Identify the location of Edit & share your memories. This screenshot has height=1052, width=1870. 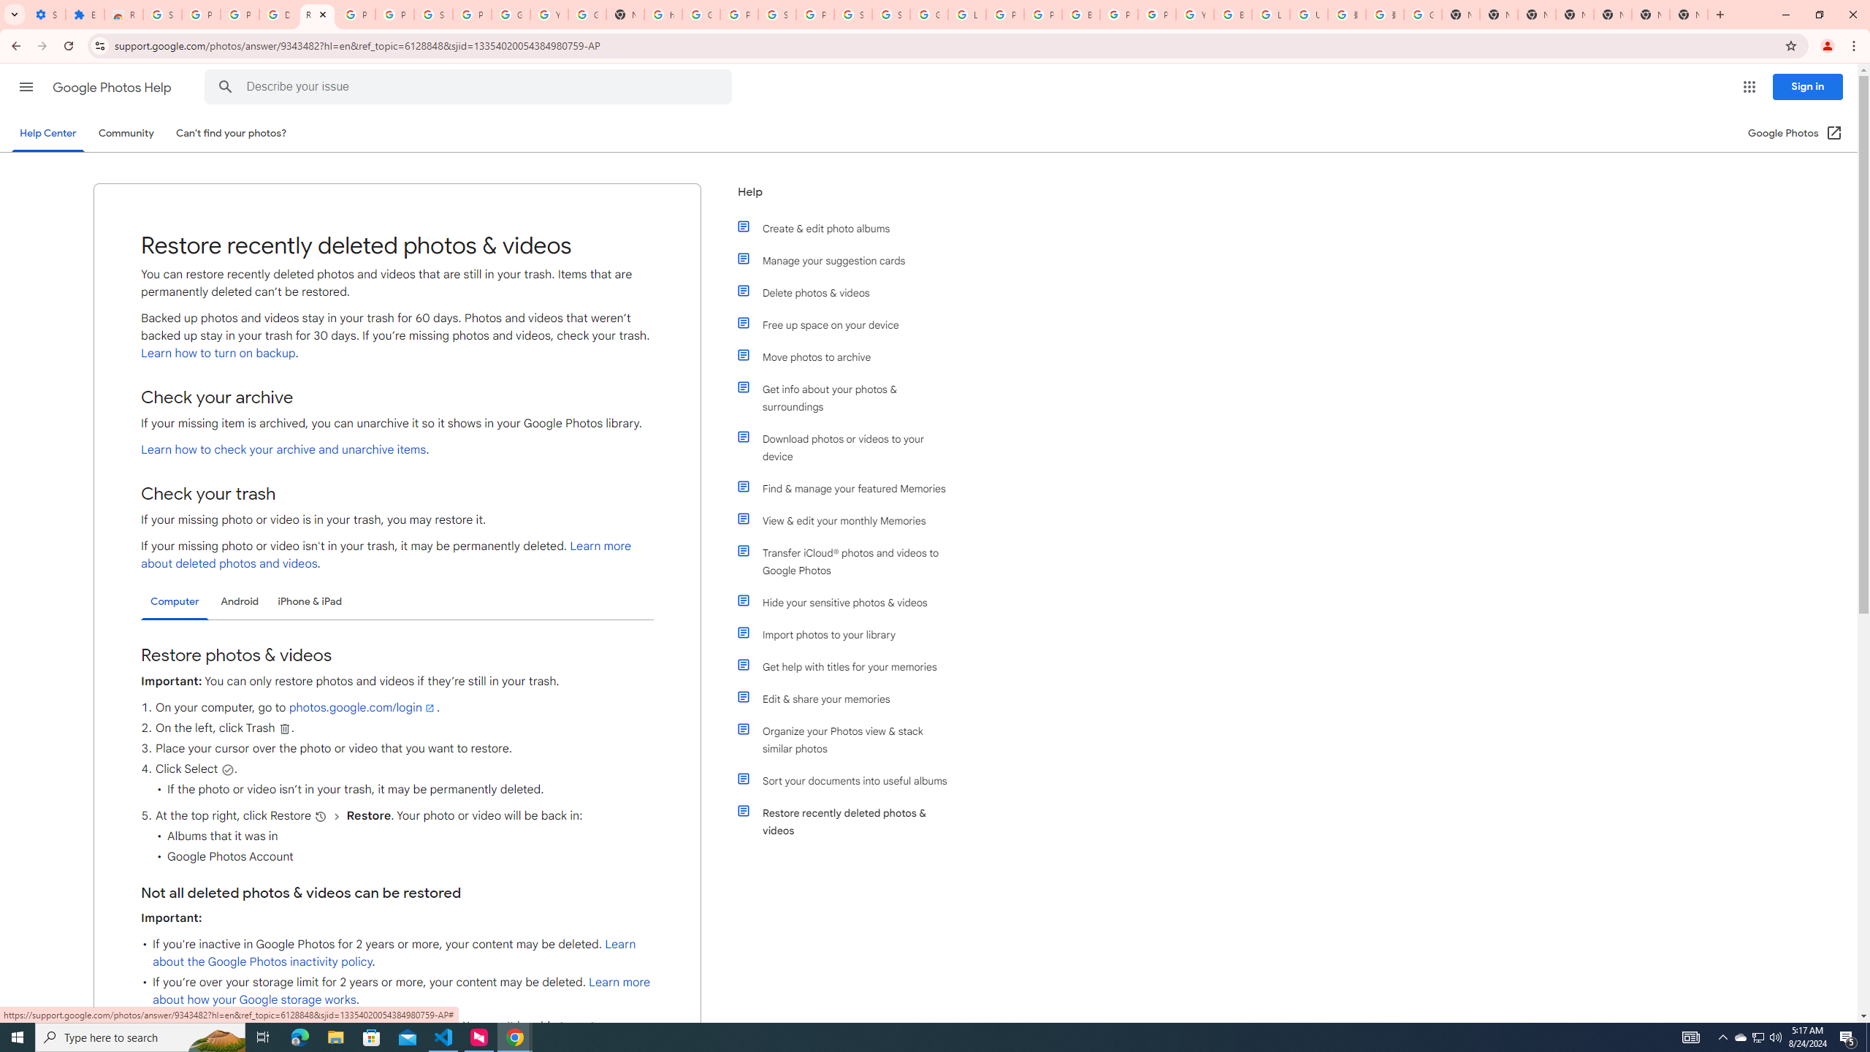
(850, 698).